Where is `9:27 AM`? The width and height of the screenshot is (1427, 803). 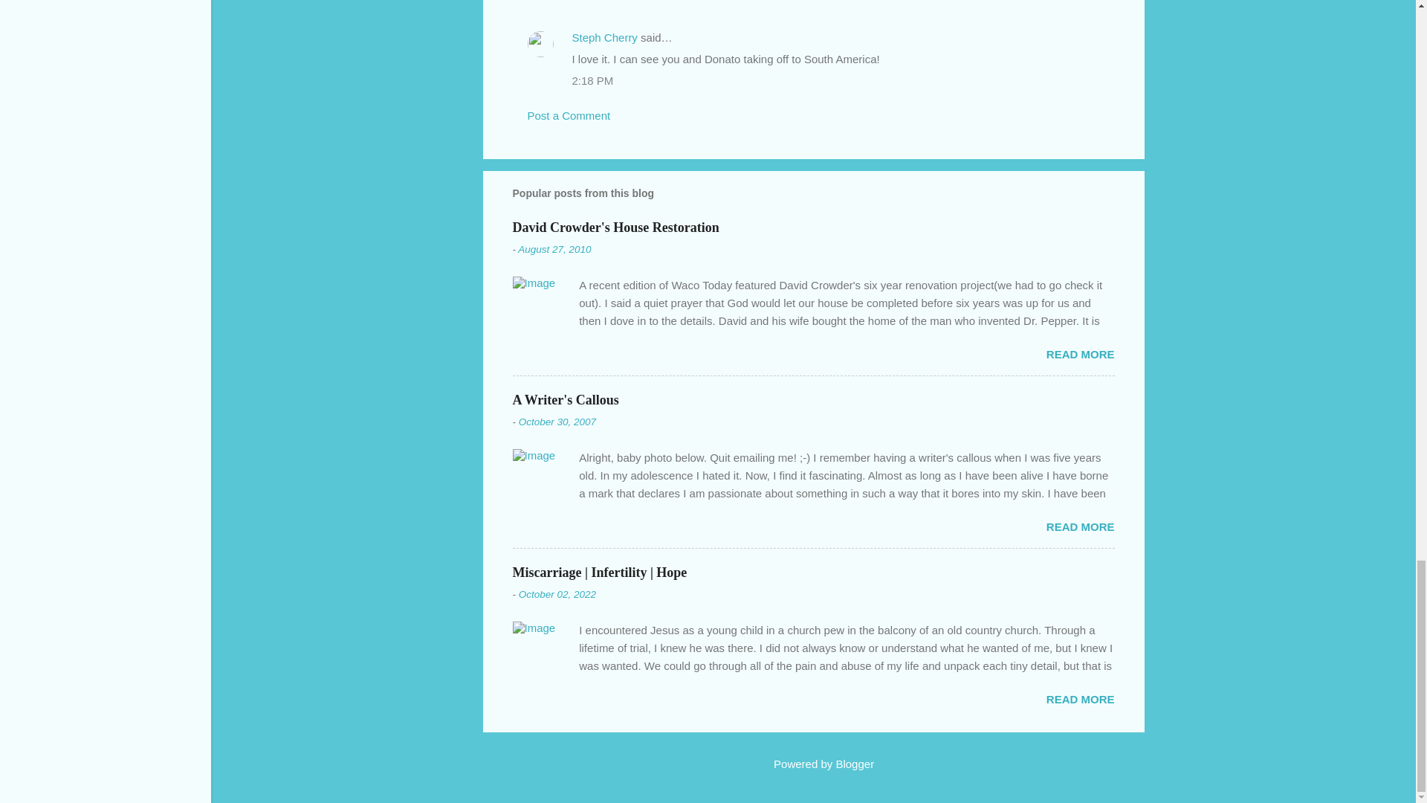
9:27 AM is located at coordinates (592, 1).